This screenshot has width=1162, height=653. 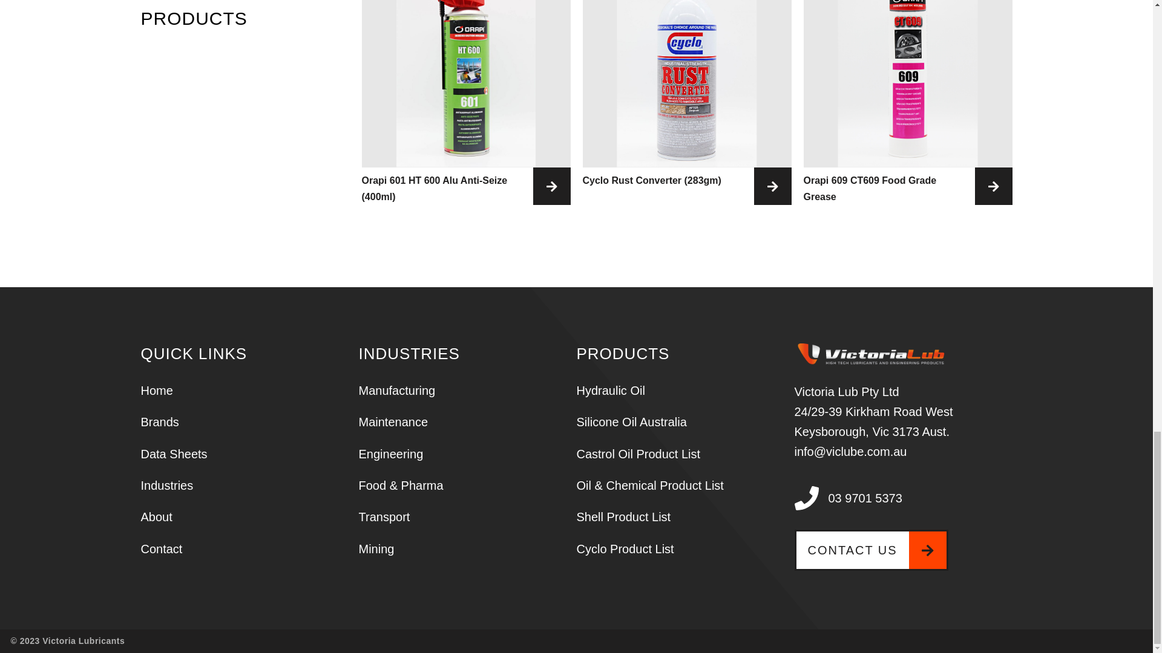 I want to click on Shell Product List, so click(x=623, y=516).